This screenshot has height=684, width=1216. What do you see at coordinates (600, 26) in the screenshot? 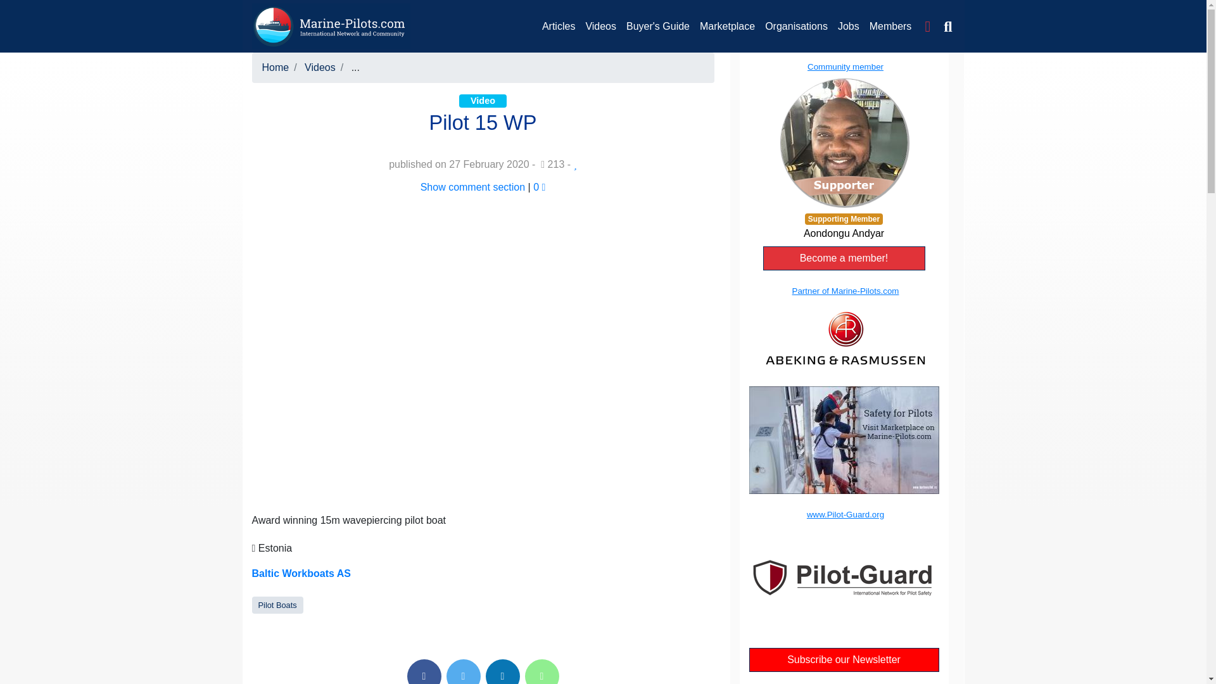
I see `Videos` at bounding box center [600, 26].